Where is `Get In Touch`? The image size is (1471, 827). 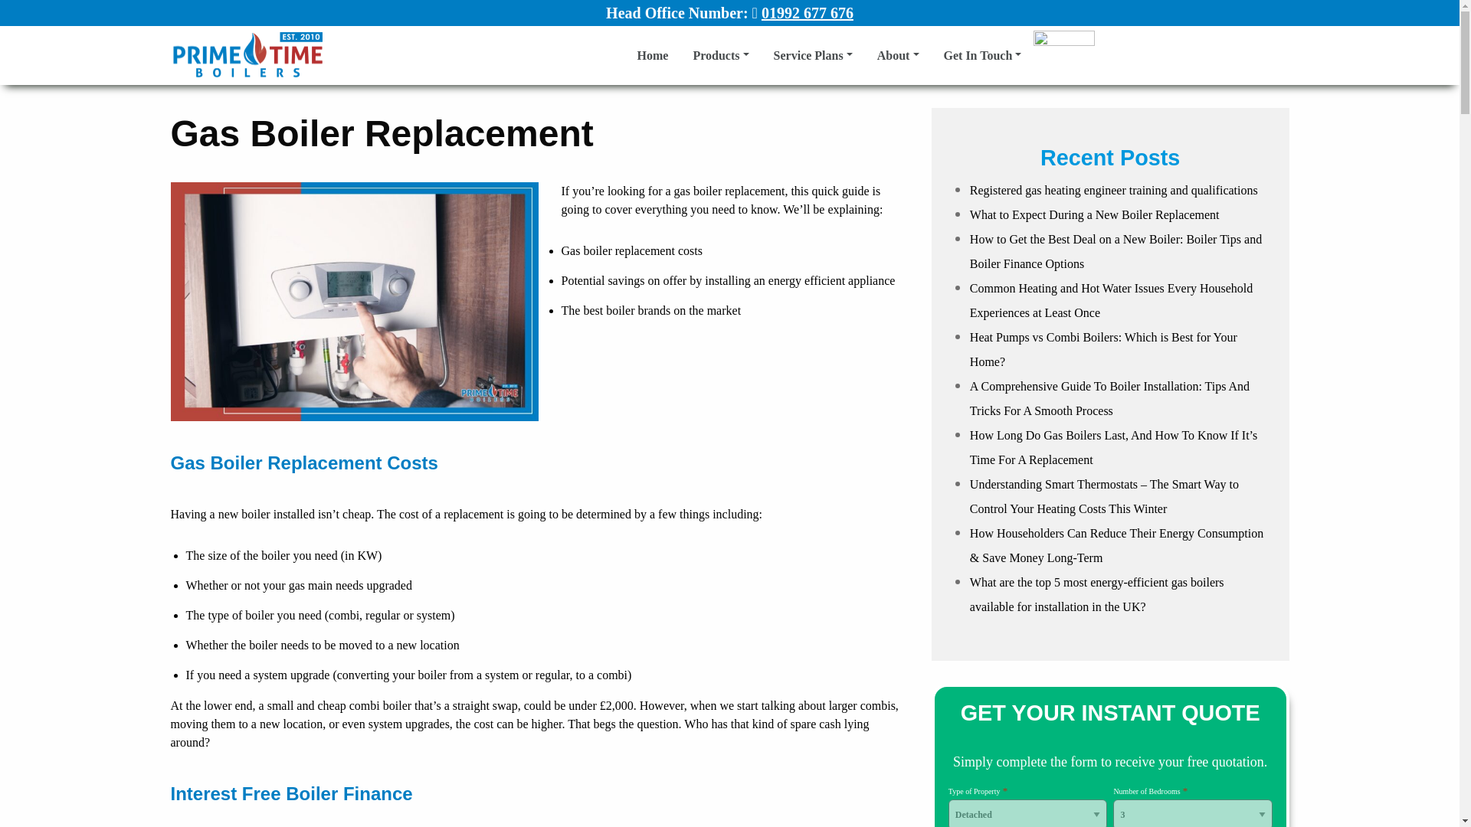 Get In Touch is located at coordinates (982, 55).